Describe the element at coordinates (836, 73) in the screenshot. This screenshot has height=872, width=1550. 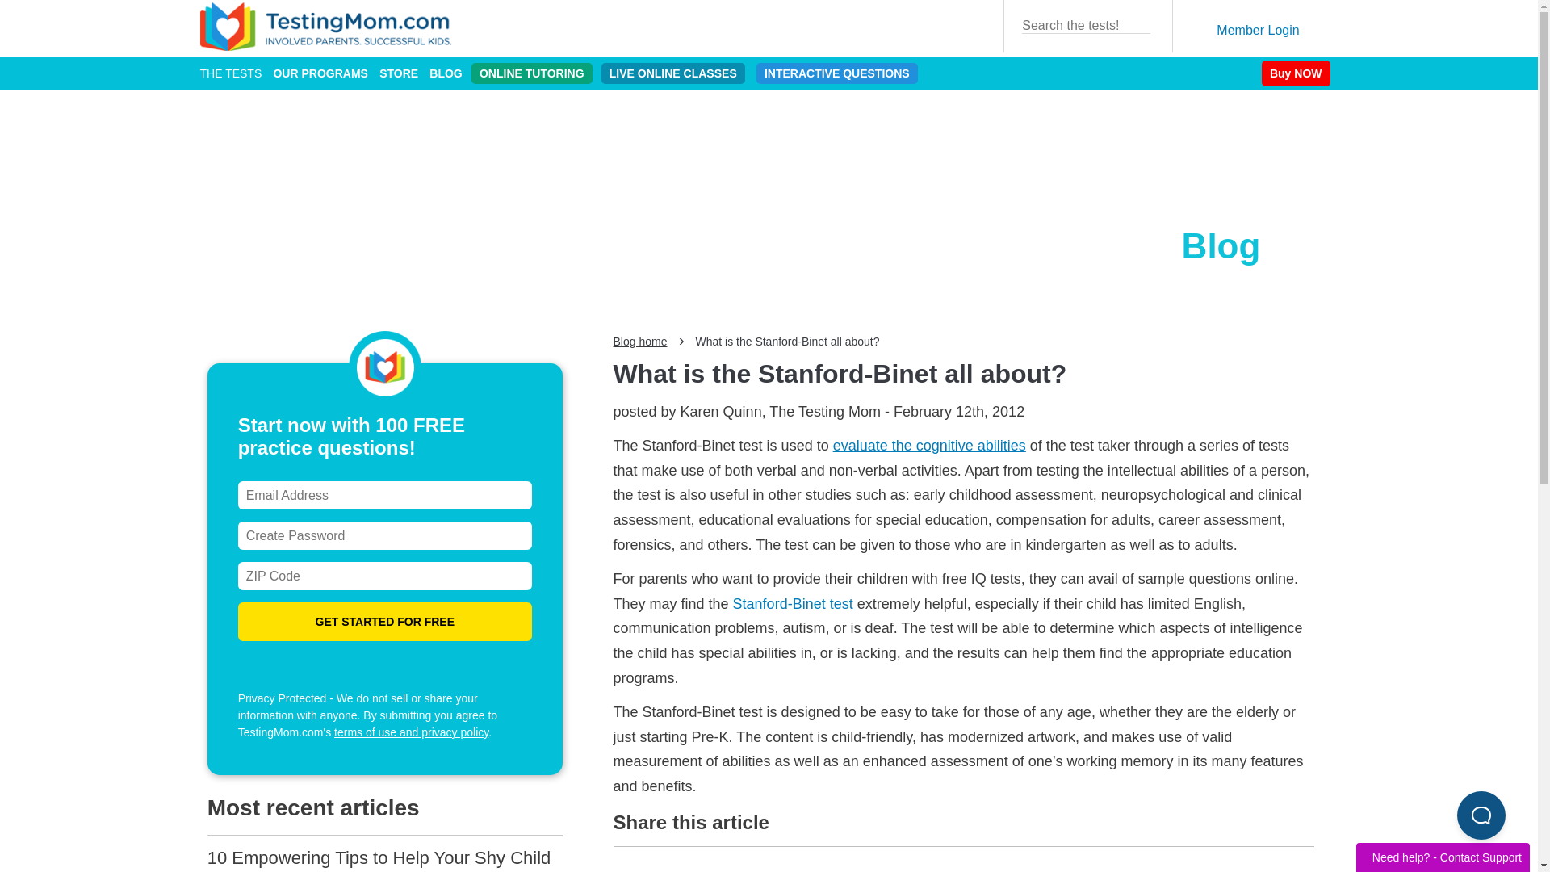
I see `INTERACTIVE QUESTIONS` at that location.